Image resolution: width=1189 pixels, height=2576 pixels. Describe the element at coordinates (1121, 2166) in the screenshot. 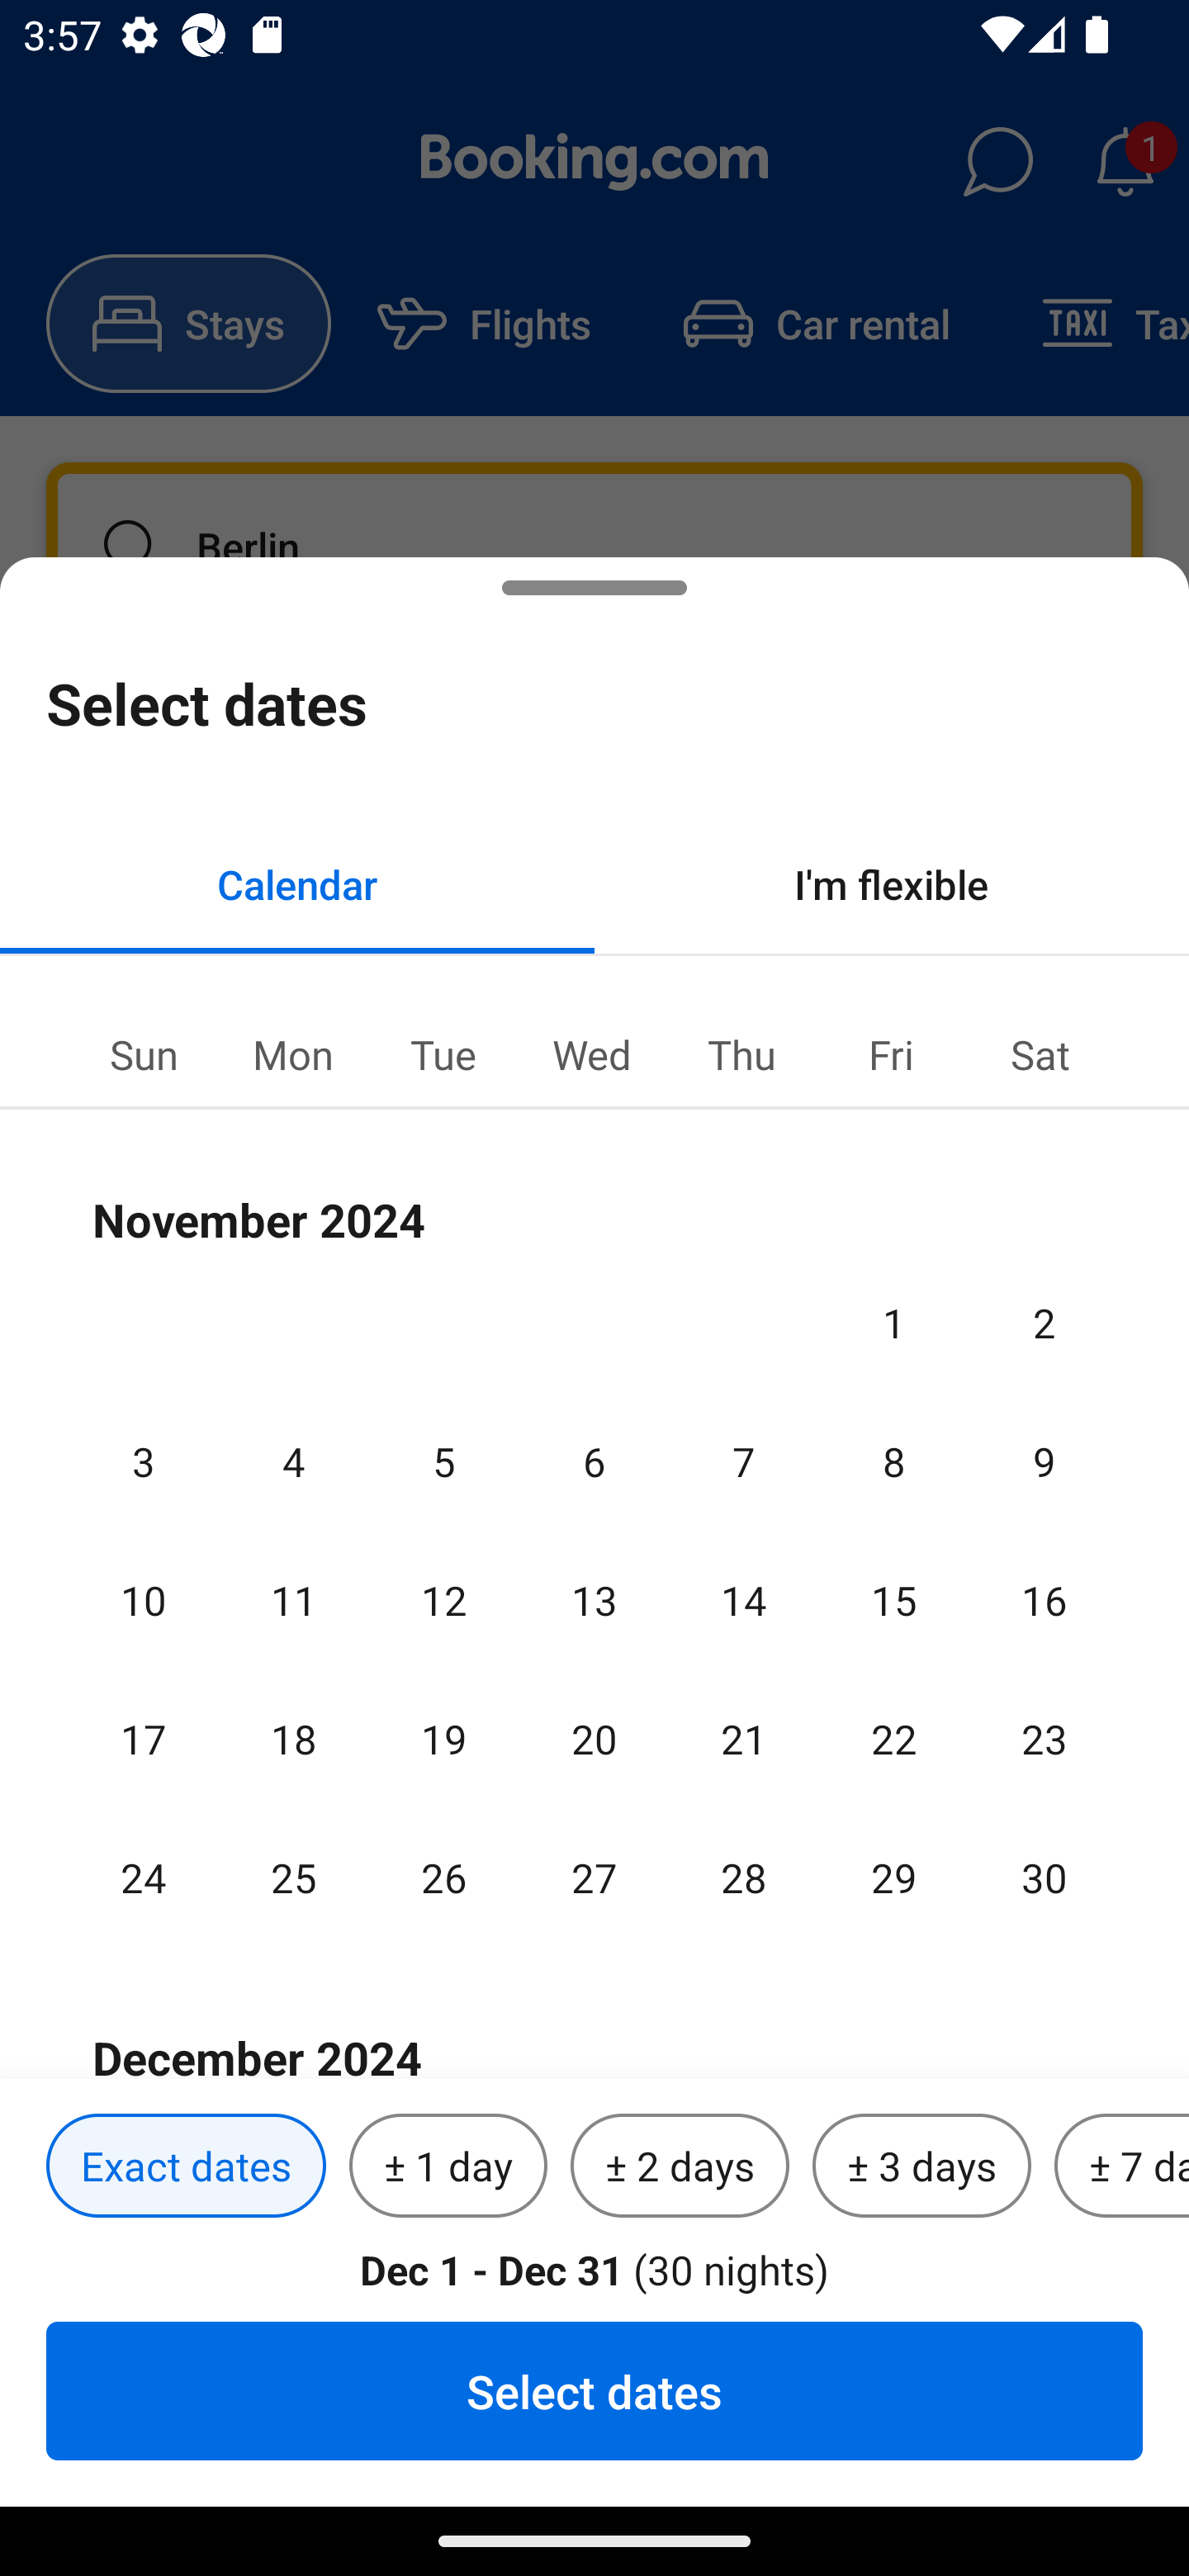

I see `± 7 days` at that location.